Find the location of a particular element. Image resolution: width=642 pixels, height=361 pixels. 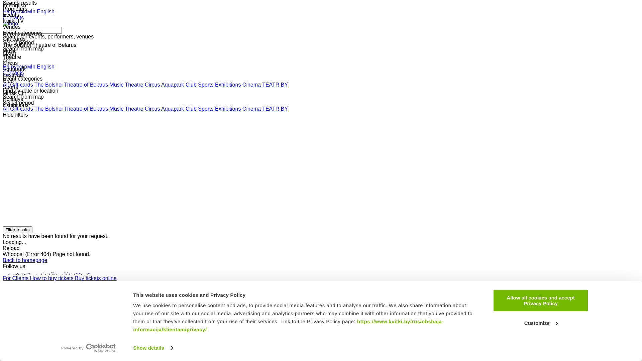

In English is located at coordinates (43, 11).